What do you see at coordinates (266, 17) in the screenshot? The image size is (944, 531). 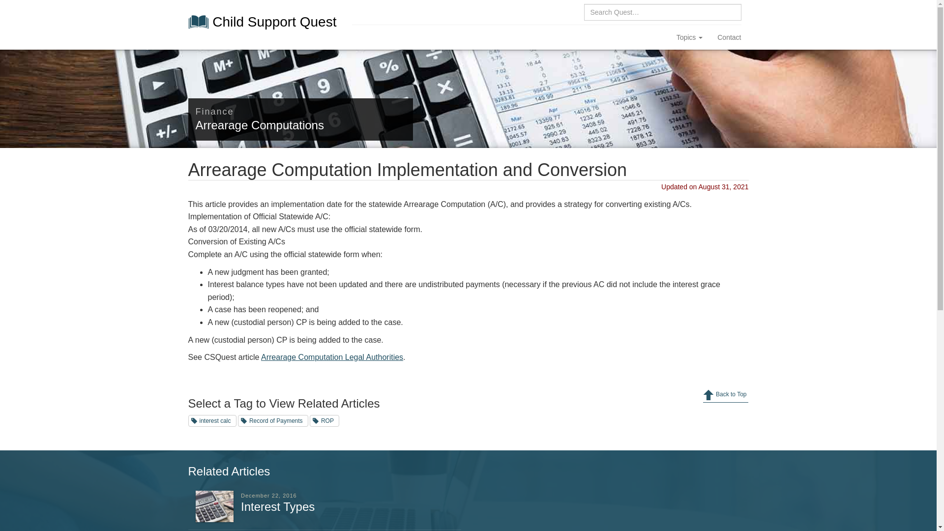 I see `Child Support Quest` at bounding box center [266, 17].